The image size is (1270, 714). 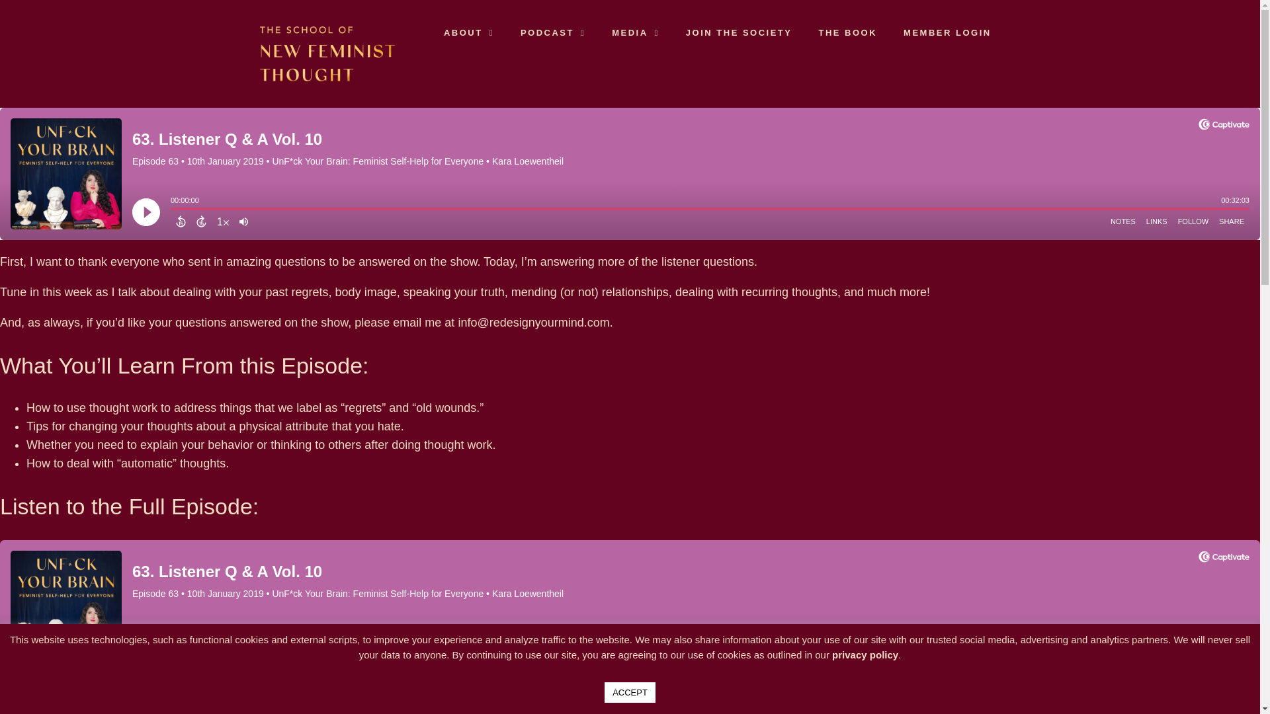 What do you see at coordinates (947, 33) in the screenshot?
I see `MEMBER LOGIN` at bounding box center [947, 33].